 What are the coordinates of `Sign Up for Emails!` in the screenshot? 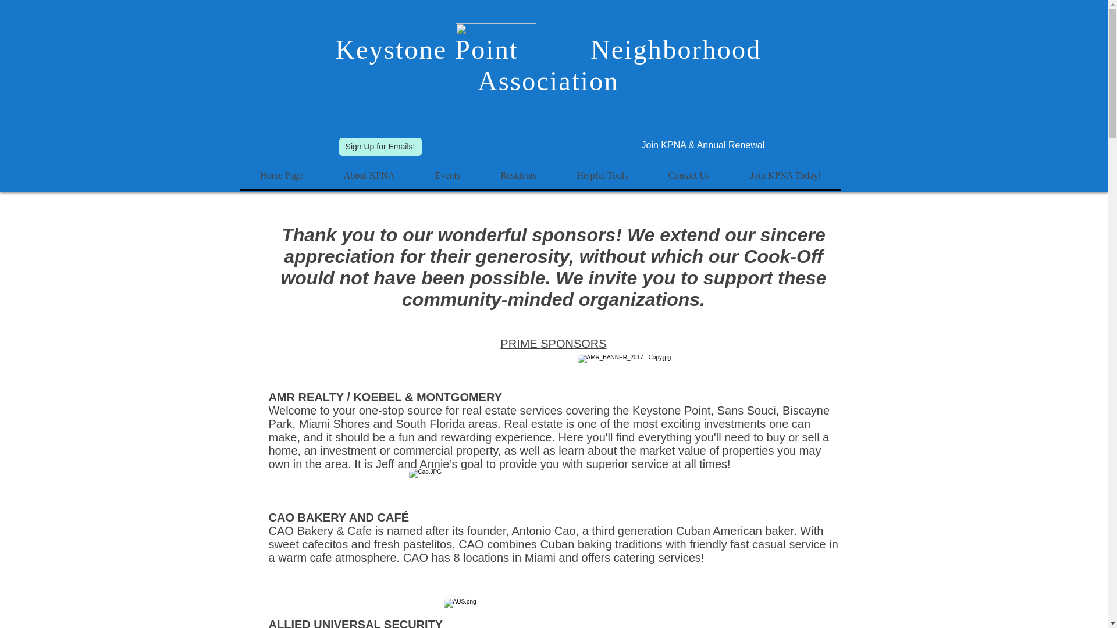 It's located at (379, 147).